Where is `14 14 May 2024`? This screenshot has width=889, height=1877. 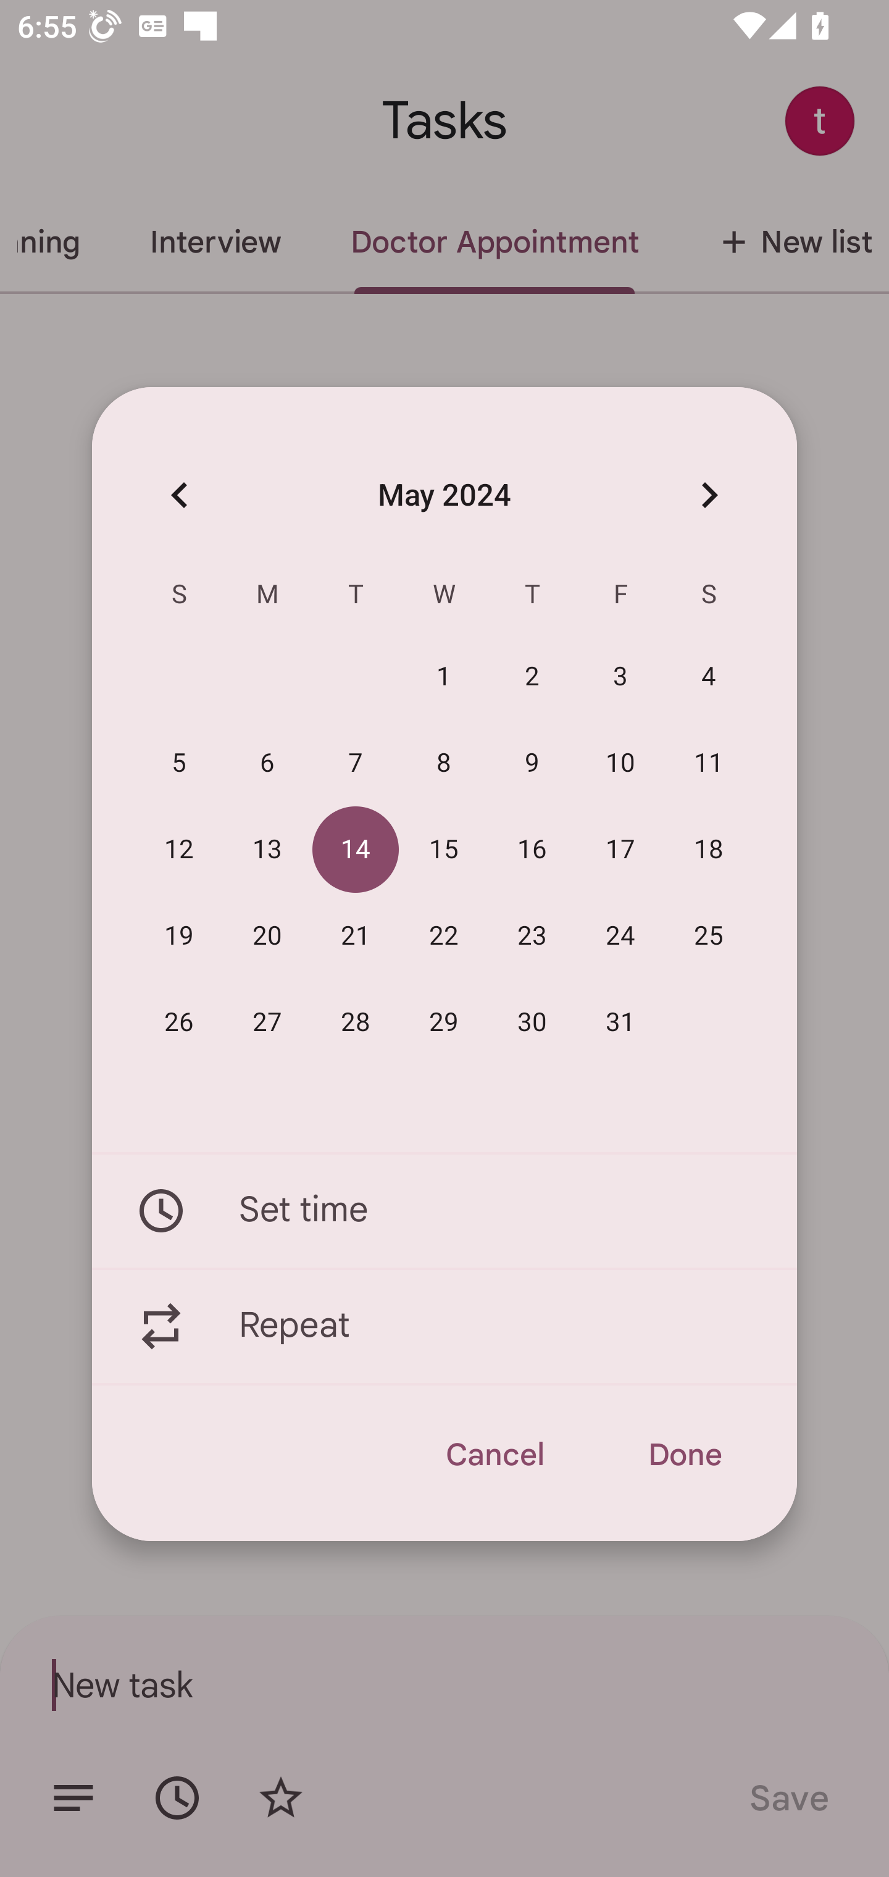
14 14 May 2024 is located at coordinates (356, 850).